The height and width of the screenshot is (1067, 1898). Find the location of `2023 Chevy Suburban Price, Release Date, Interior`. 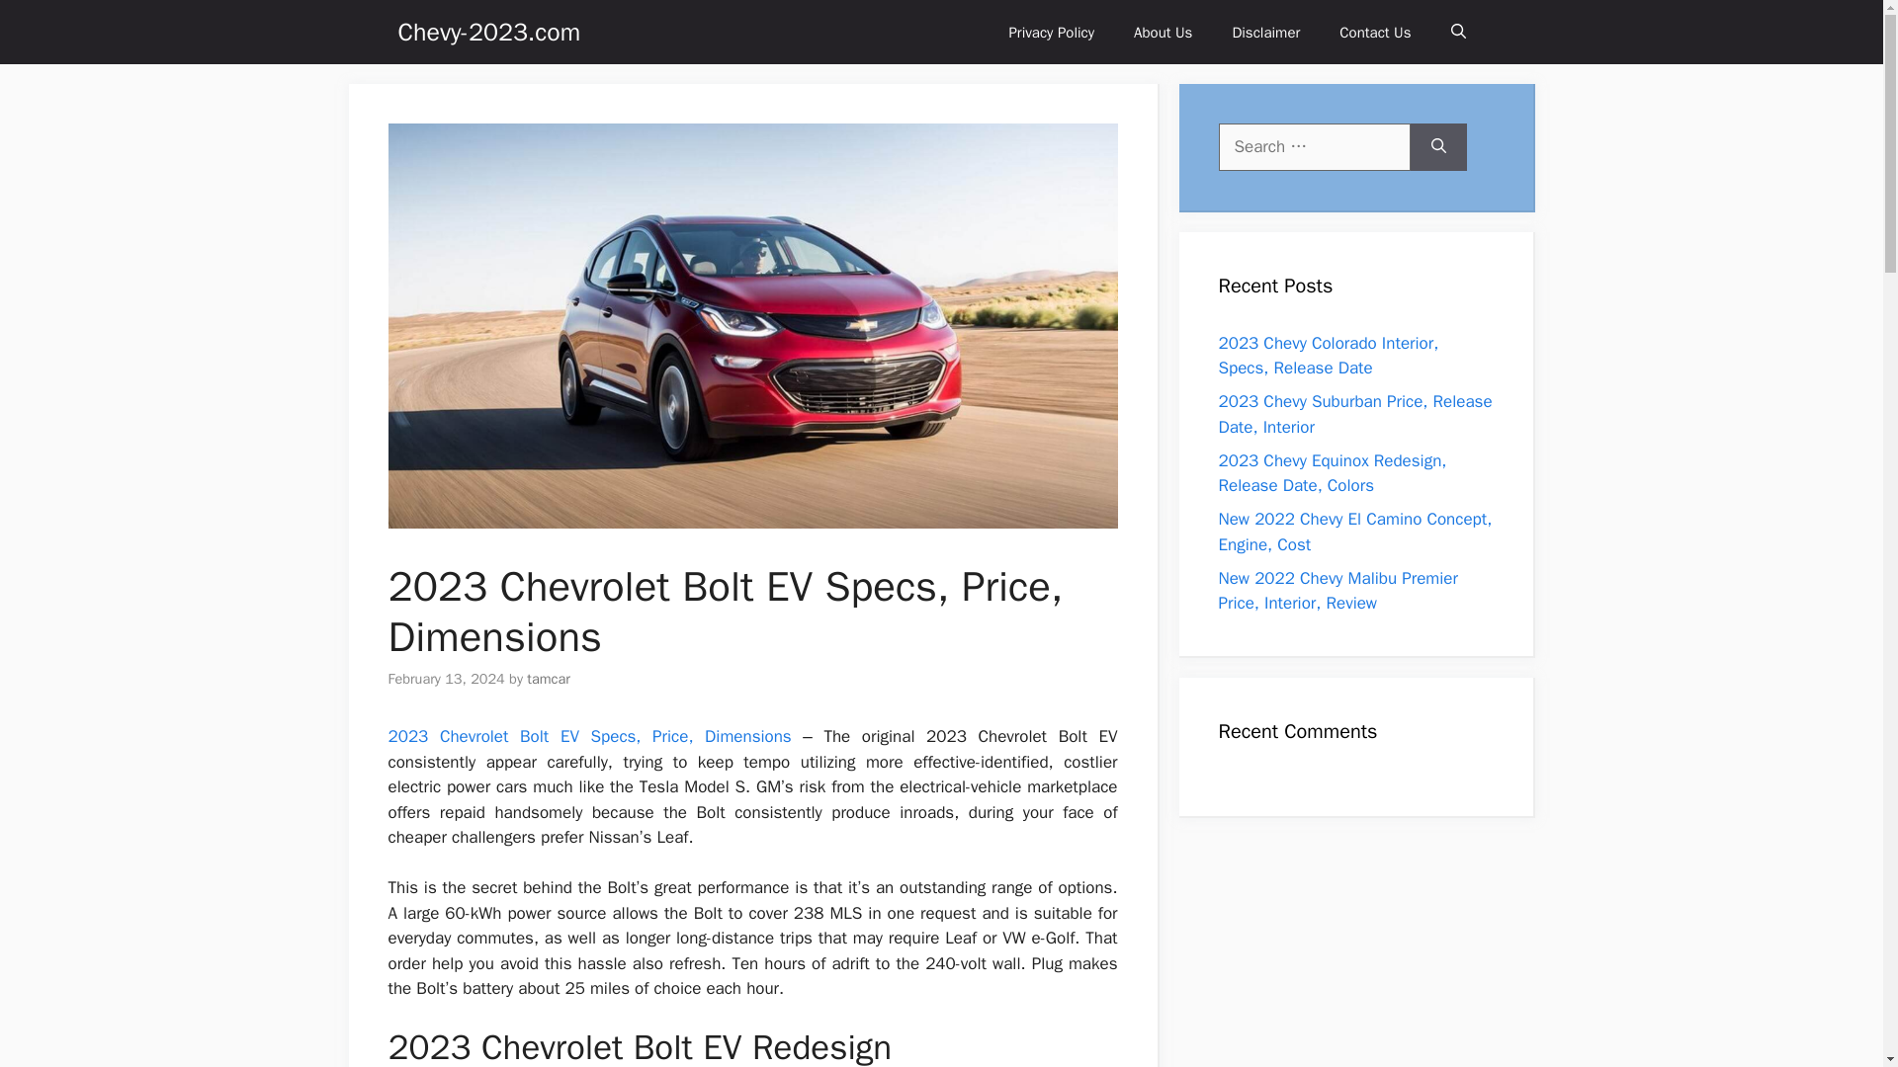

2023 Chevy Suburban Price, Release Date, Interior is located at coordinates (1354, 414).